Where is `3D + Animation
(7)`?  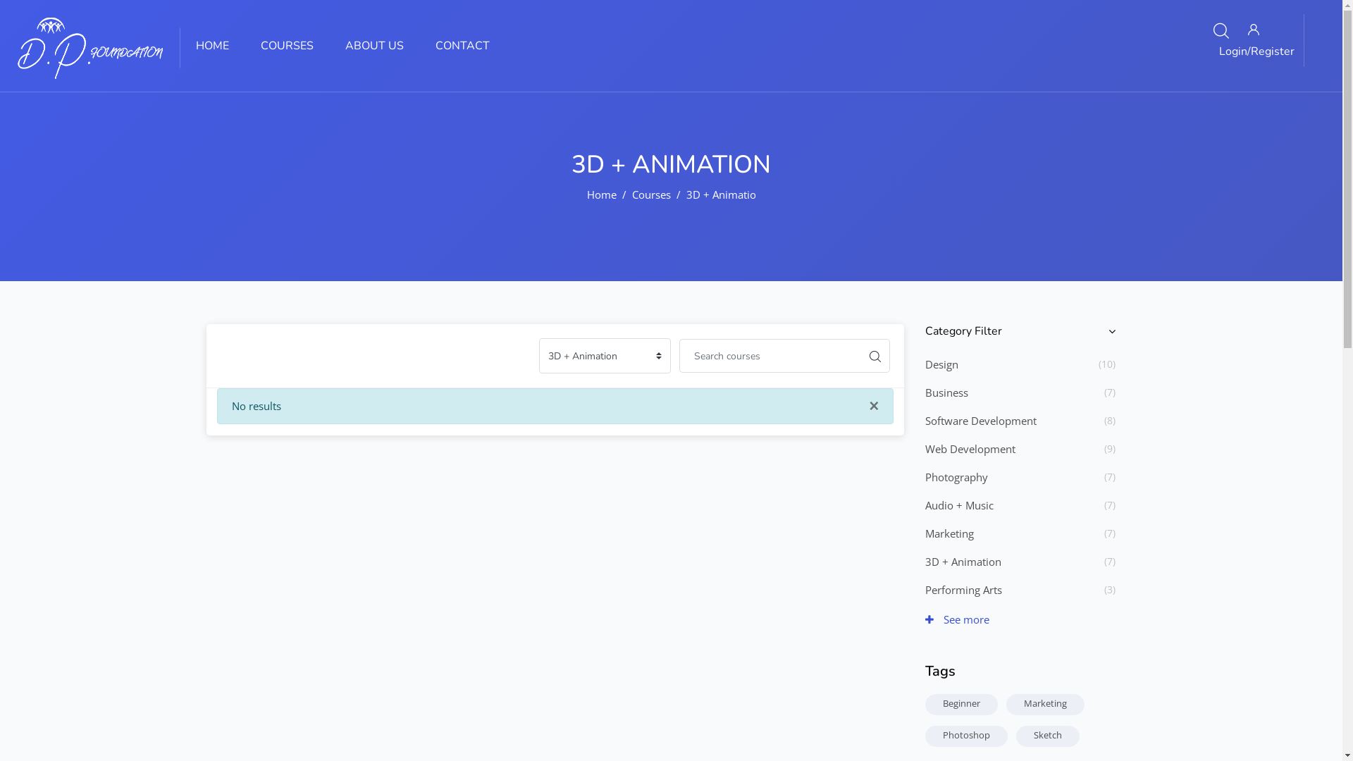
3D + Animation
(7) is located at coordinates (963, 562).